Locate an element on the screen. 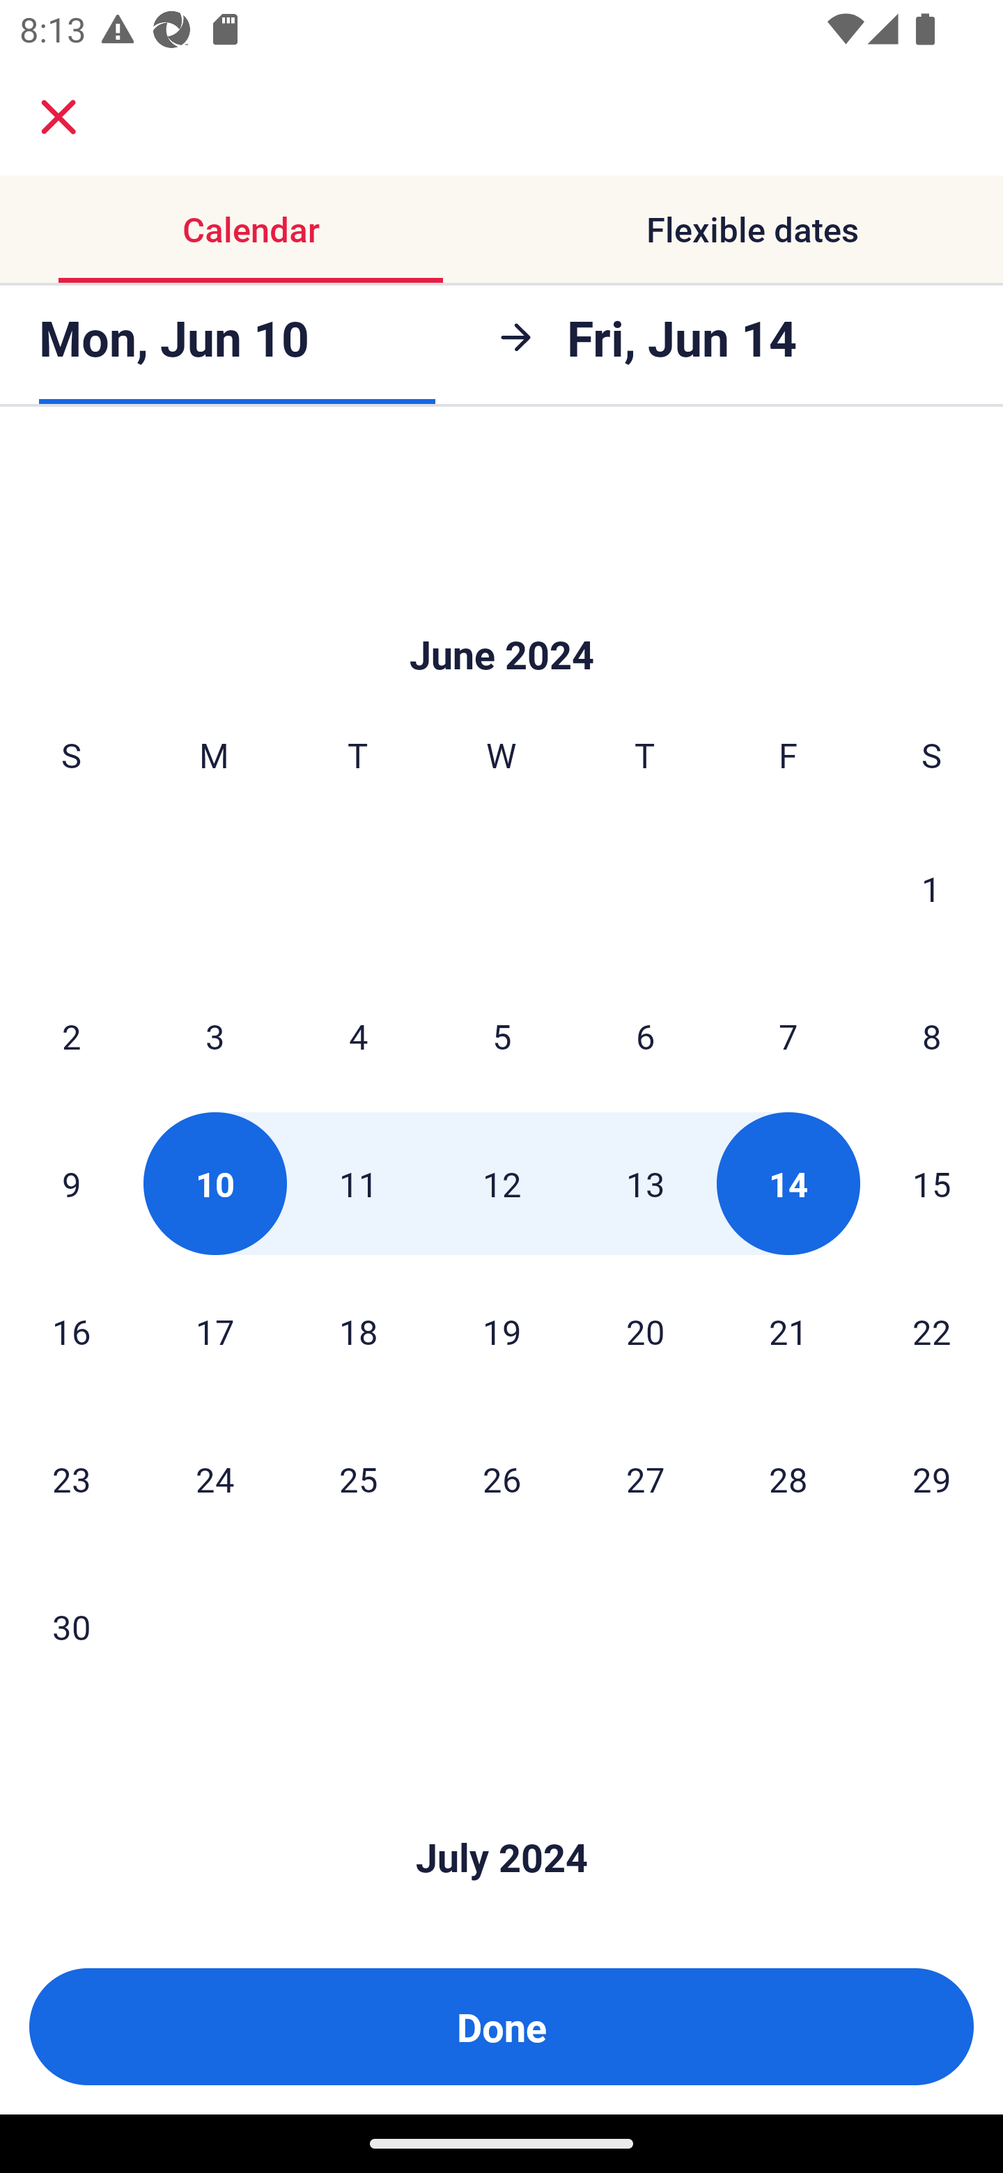  20 Thursday, June 20, 2024 is located at coordinates (645, 1332).